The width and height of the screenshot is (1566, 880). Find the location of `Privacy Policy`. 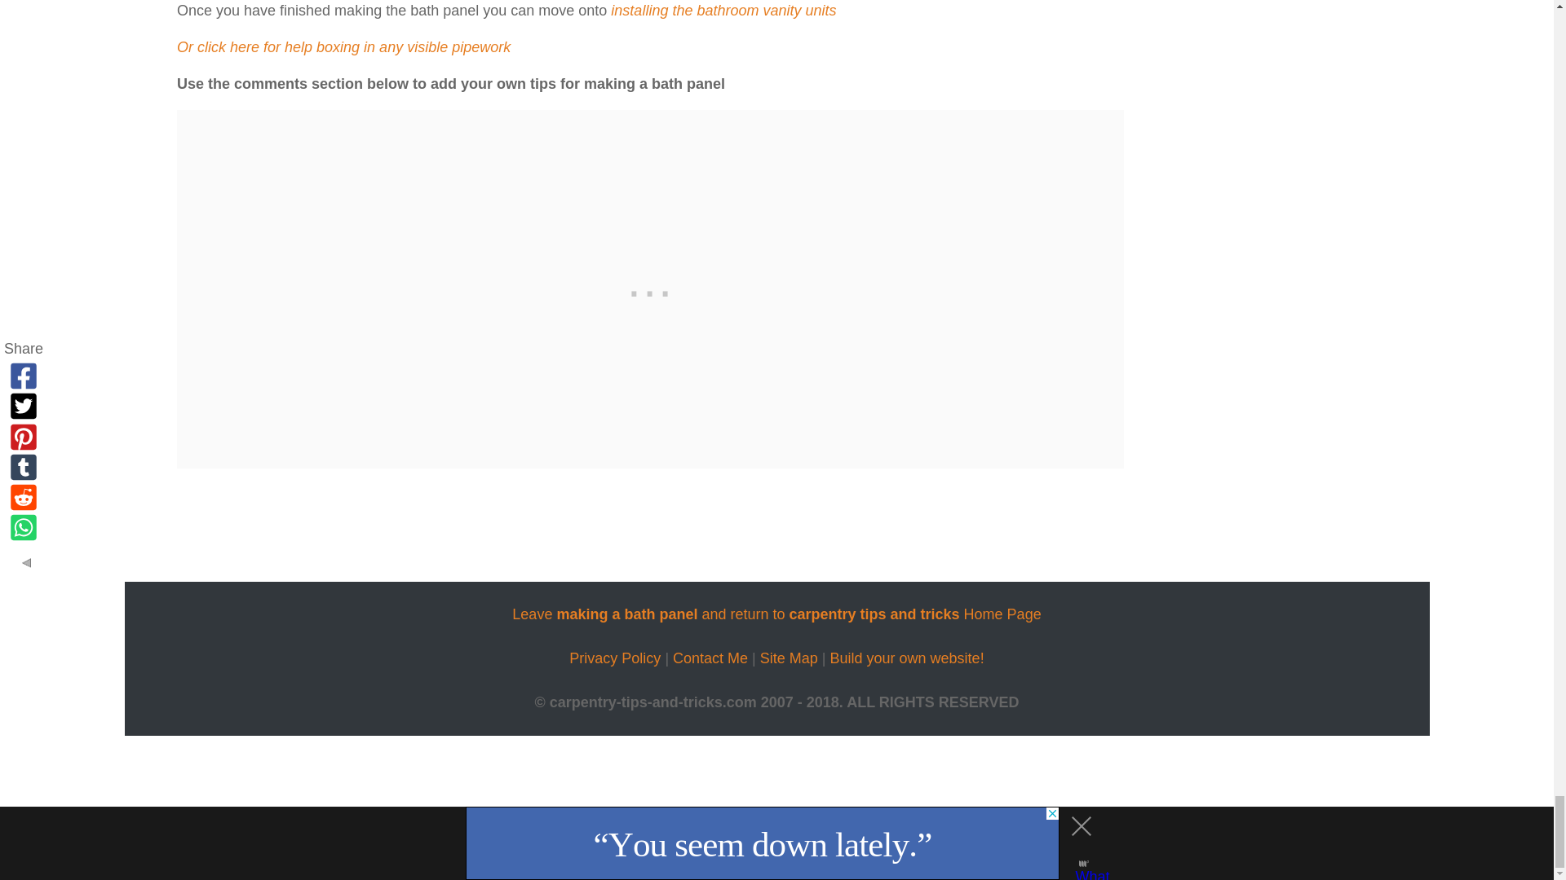

Privacy Policy is located at coordinates (615, 658).